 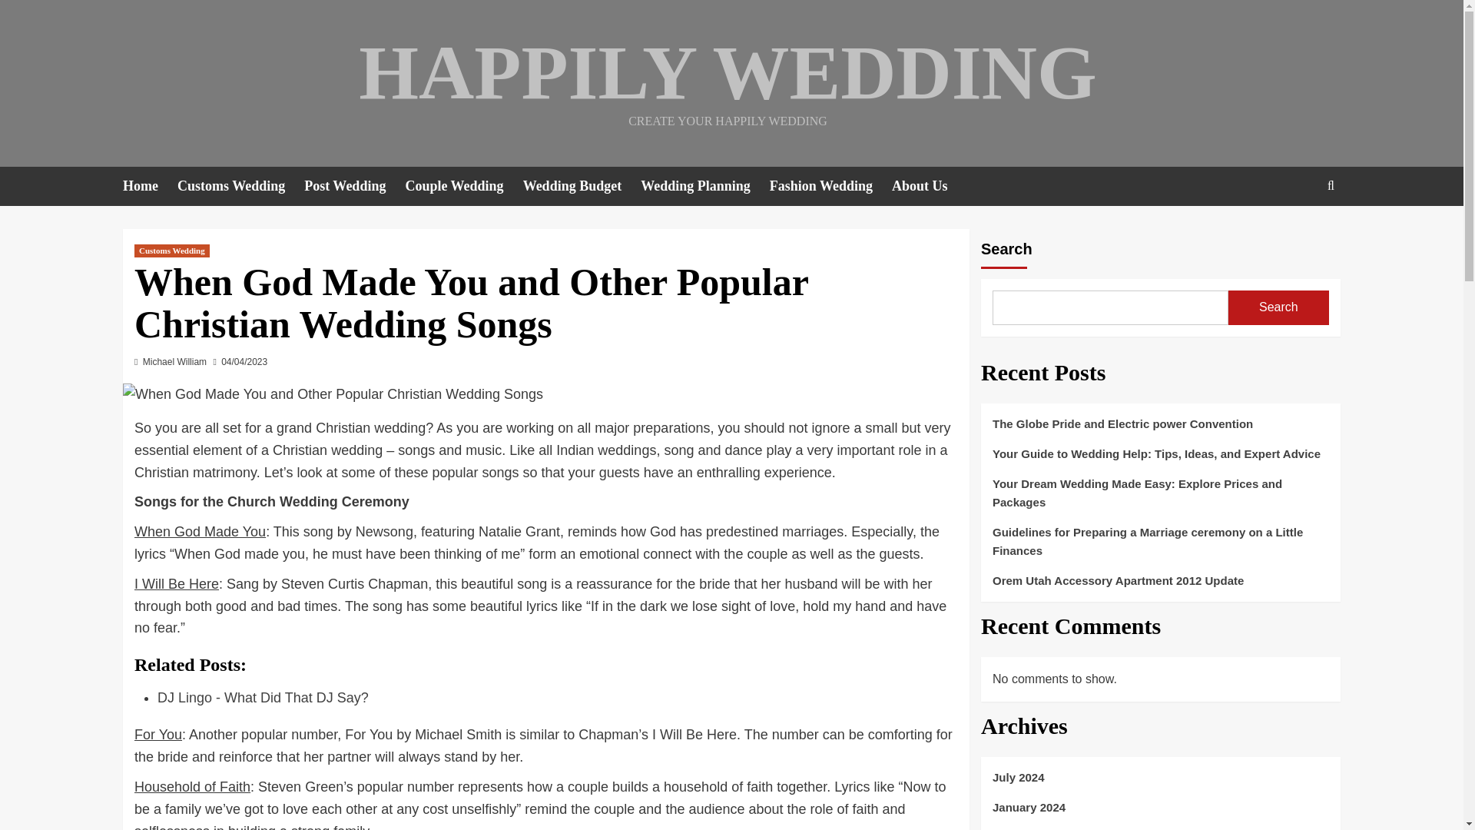 I want to click on Search, so click(x=1331, y=185).